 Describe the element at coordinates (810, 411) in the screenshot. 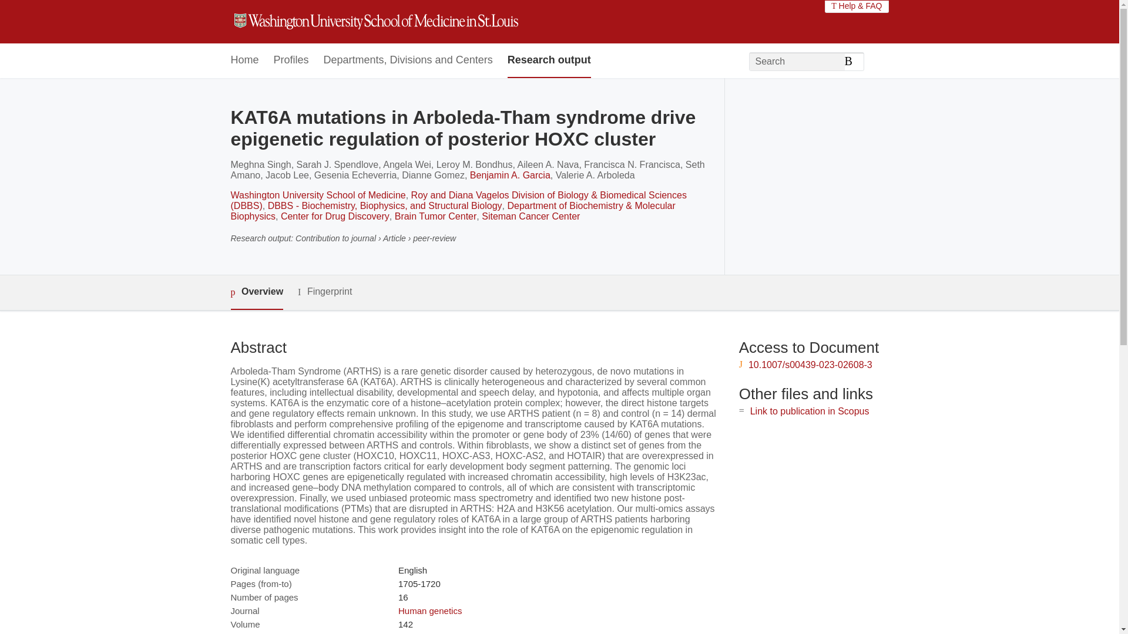

I see `Link to publication in Scopus` at that location.